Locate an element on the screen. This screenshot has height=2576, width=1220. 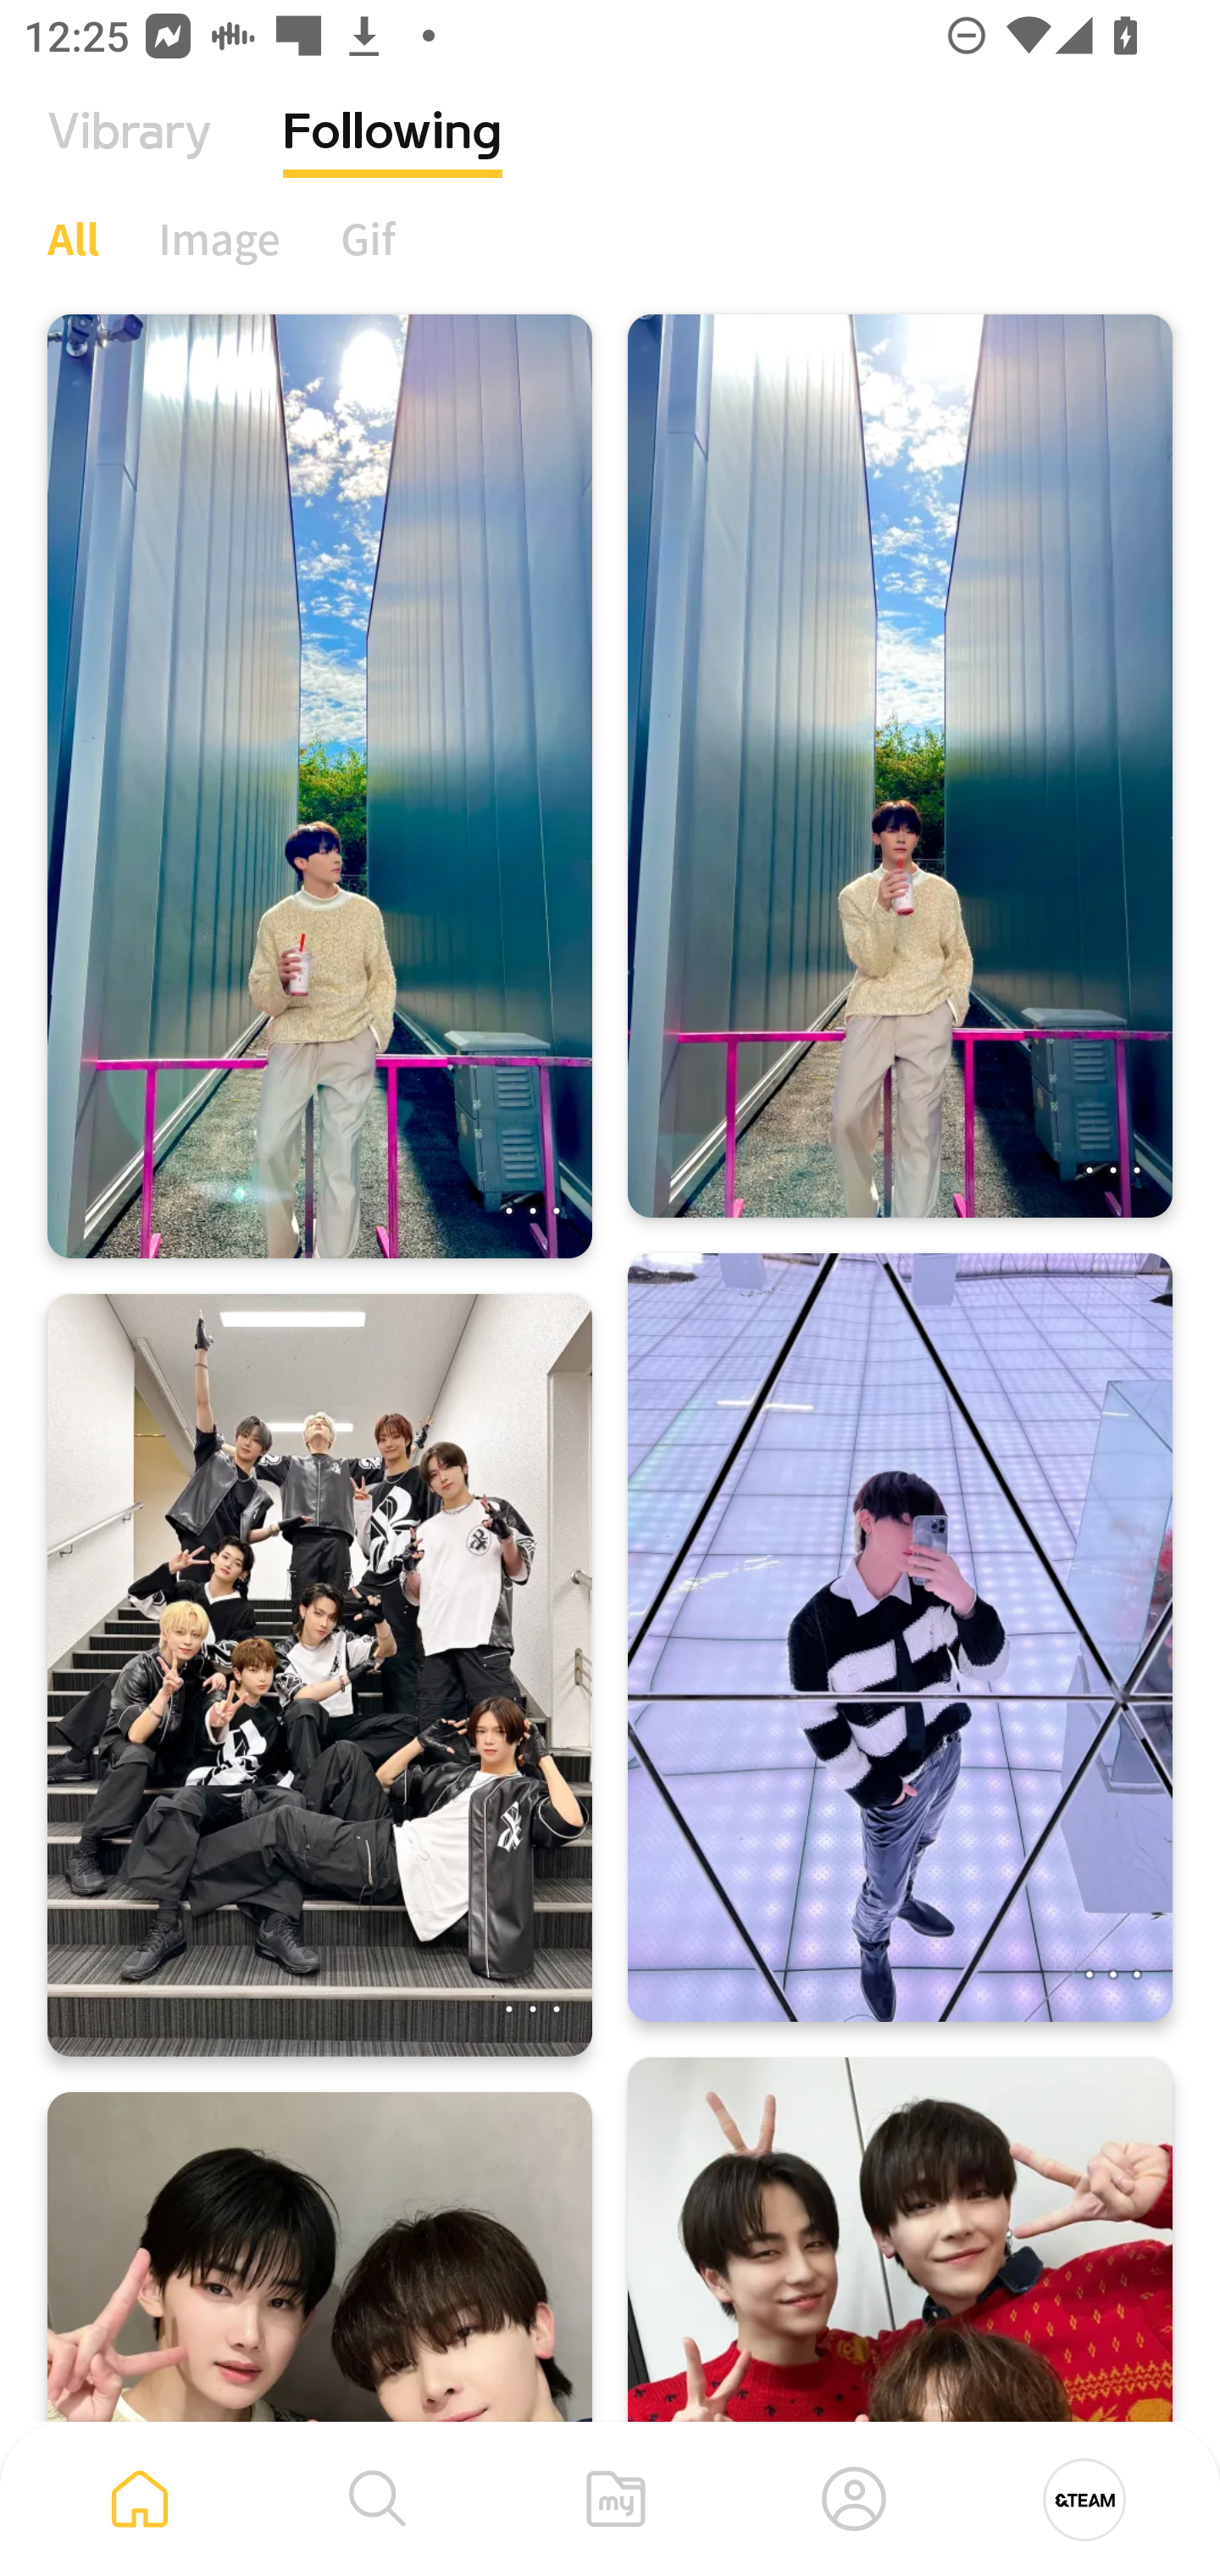
Image is located at coordinates (220, 238).